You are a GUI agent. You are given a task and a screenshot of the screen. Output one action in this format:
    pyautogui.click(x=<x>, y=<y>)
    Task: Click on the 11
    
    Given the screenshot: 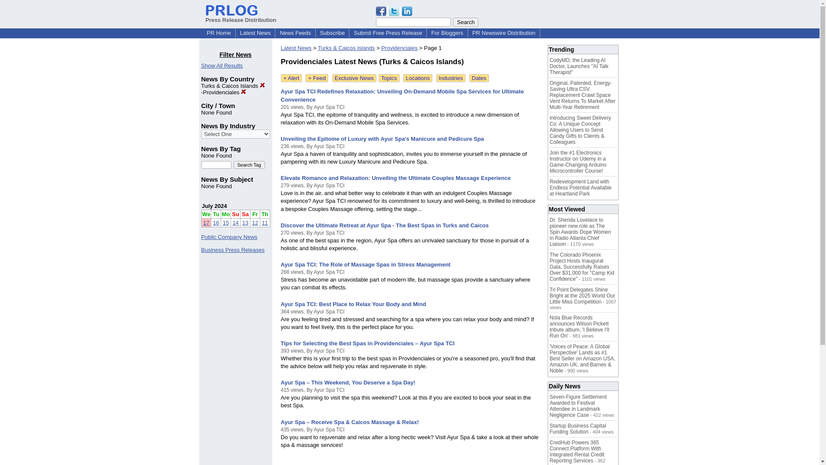 What is the action you would take?
    pyautogui.click(x=265, y=222)
    